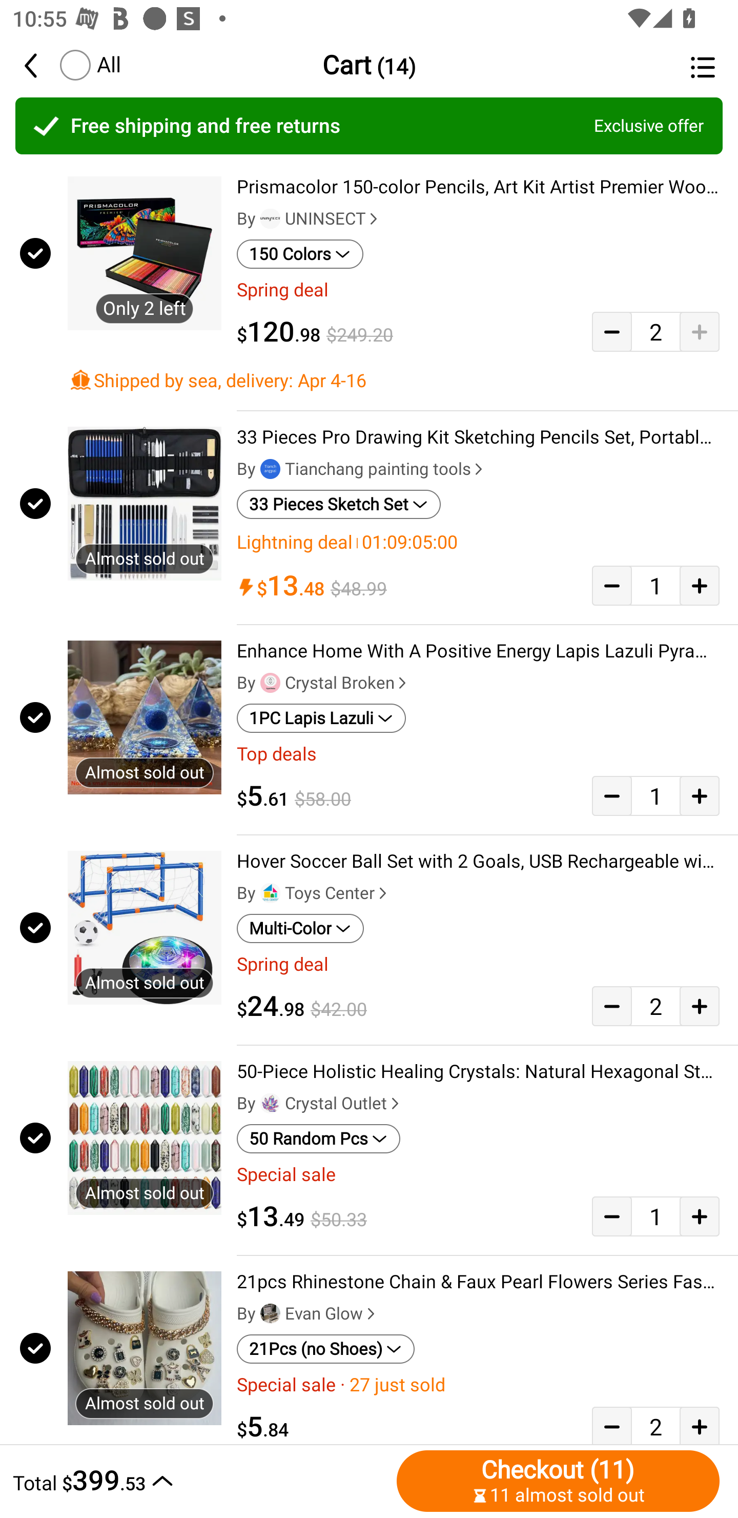 The image size is (738, 1518). I want to click on Decrease quantity button, so click(611, 331).